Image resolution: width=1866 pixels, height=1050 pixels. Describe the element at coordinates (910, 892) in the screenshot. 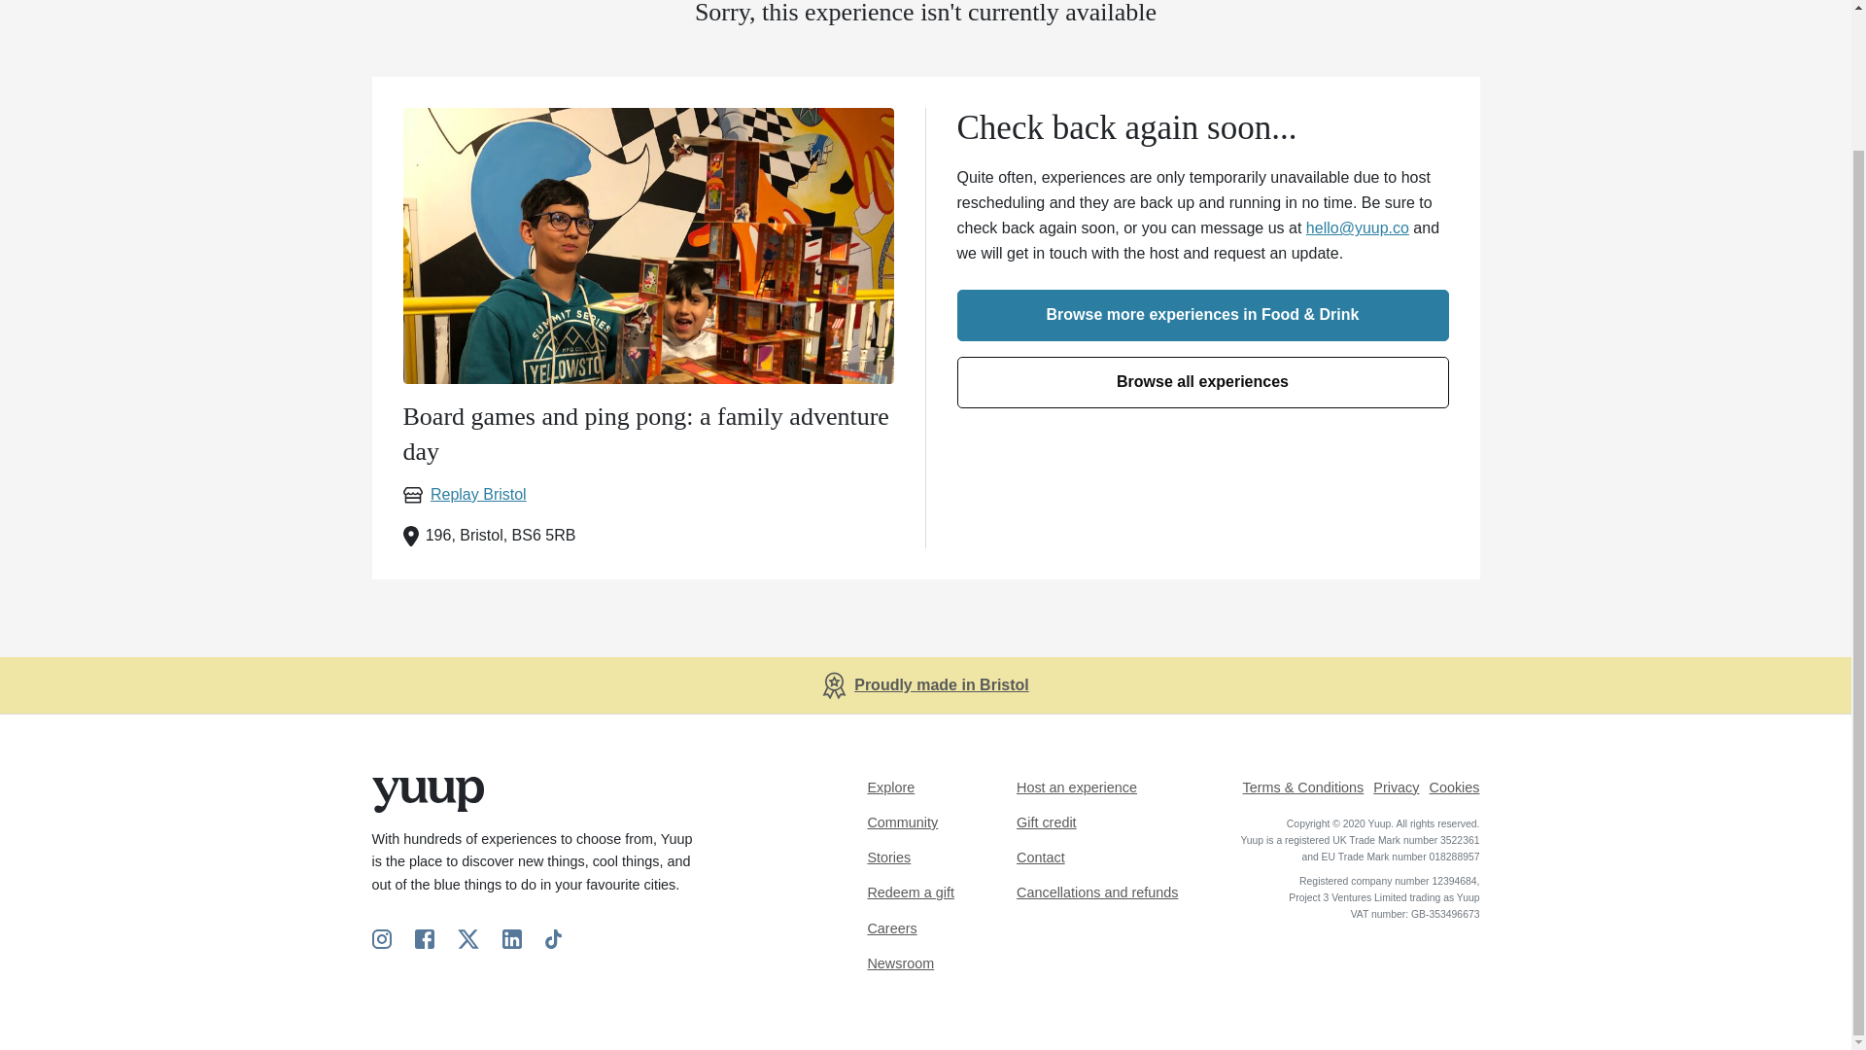

I see `Redeem a gift` at that location.